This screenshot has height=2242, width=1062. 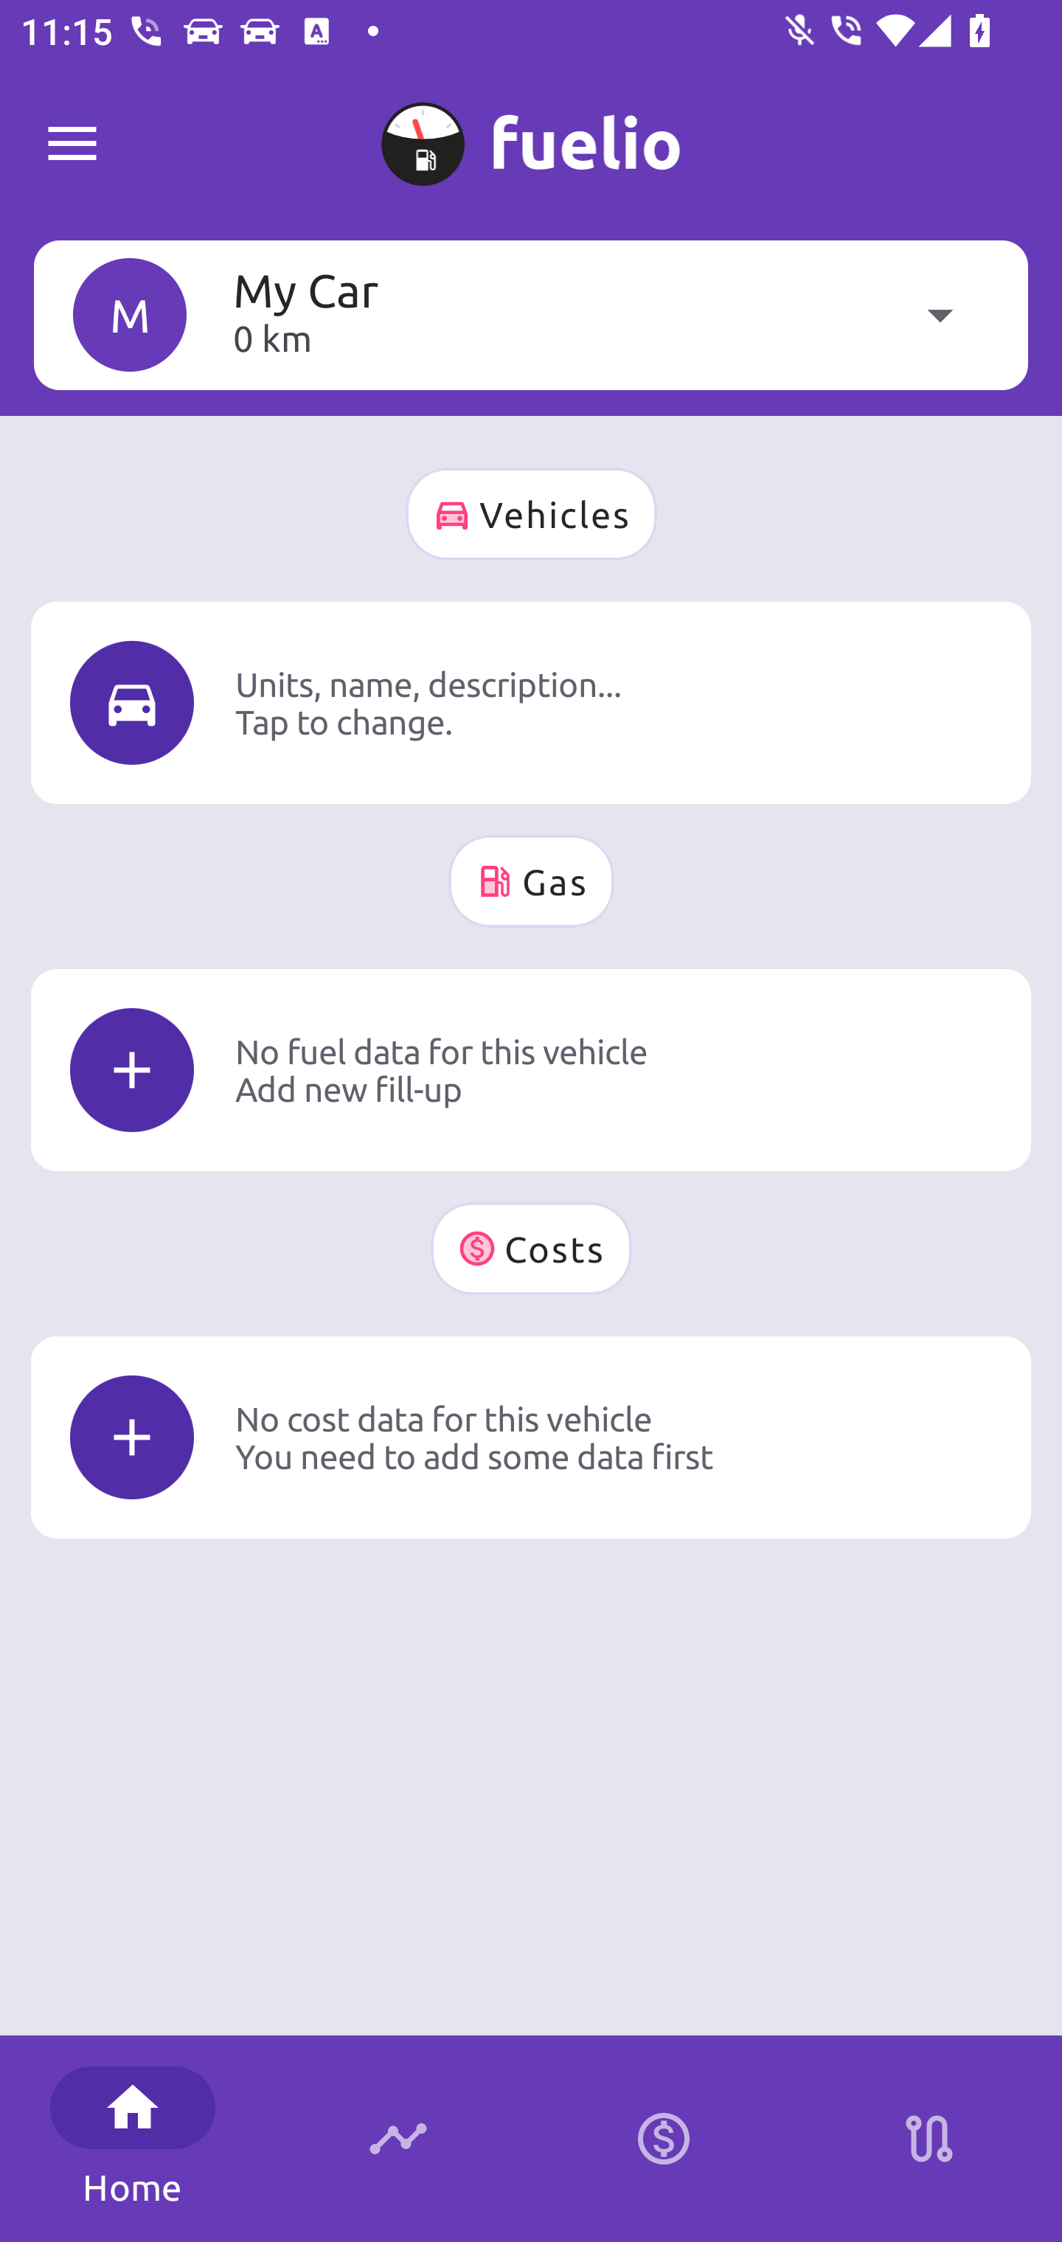 What do you see at coordinates (132, 1071) in the screenshot?
I see `Icon` at bounding box center [132, 1071].